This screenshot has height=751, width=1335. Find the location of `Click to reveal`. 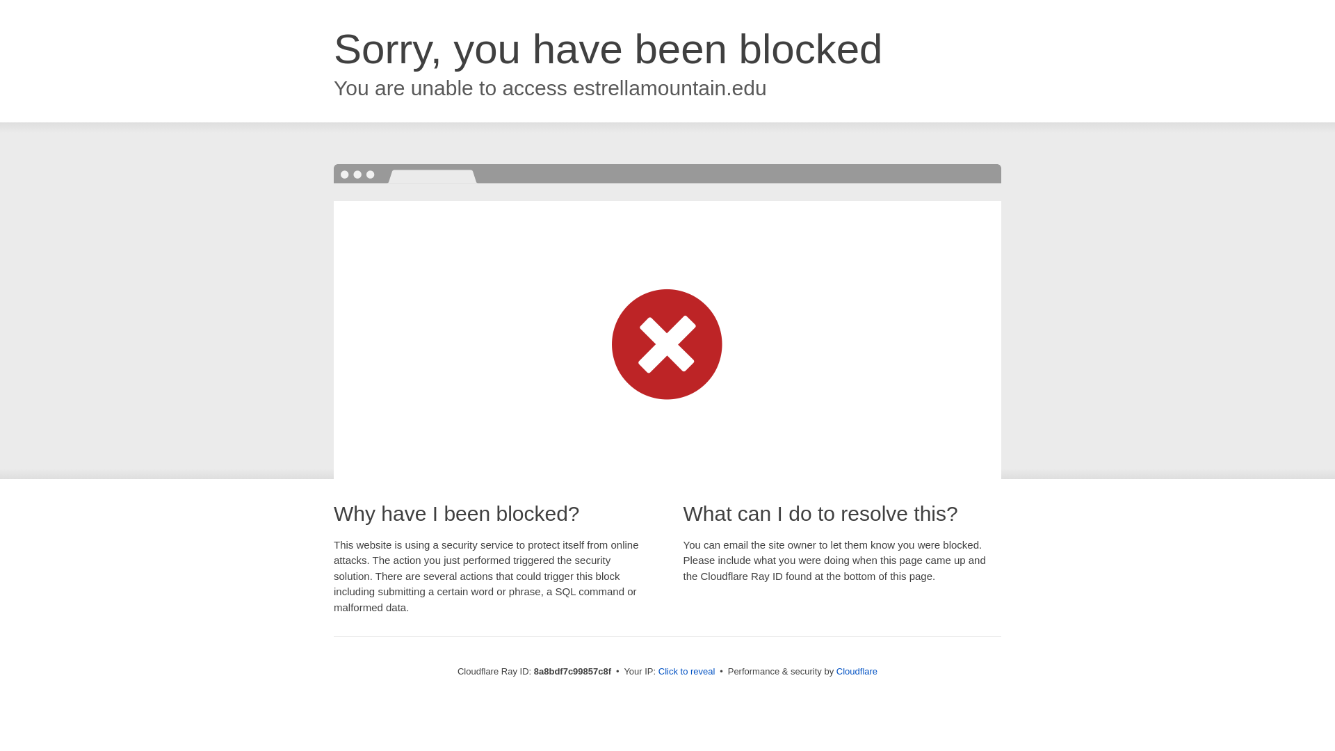

Click to reveal is located at coordinates (687, 672).